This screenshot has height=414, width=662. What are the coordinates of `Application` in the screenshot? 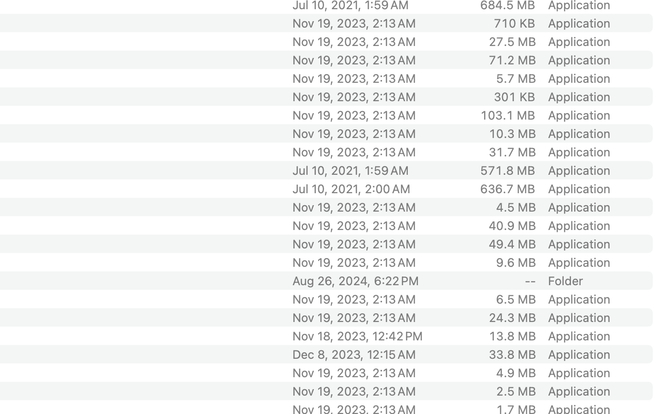 It's located at (581, 152).